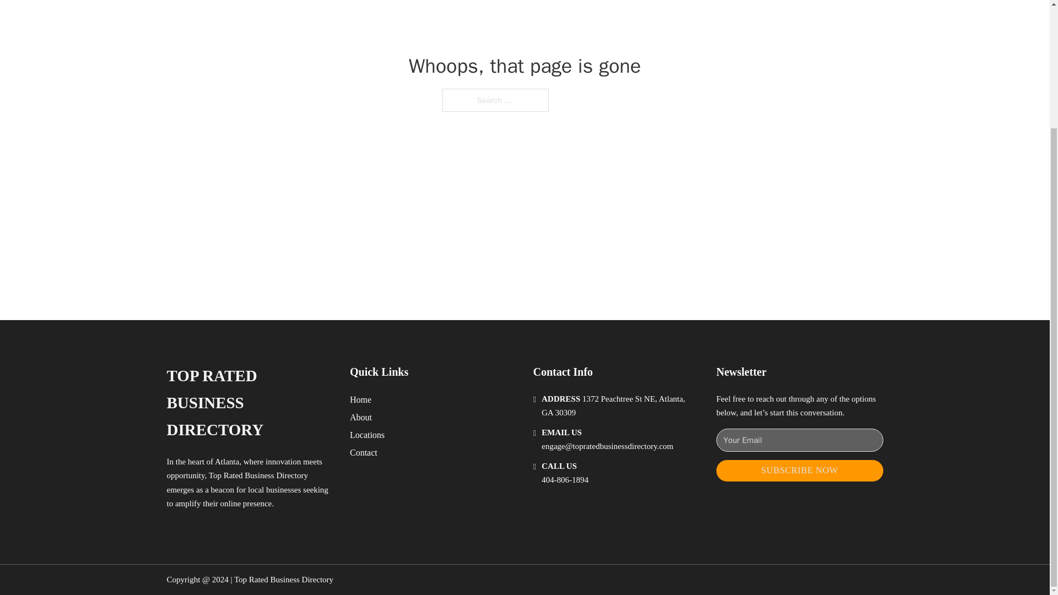  What do you see at coordinates (360, 399) in the screenshot?
I see `Home` at bounding box center [360, 399].